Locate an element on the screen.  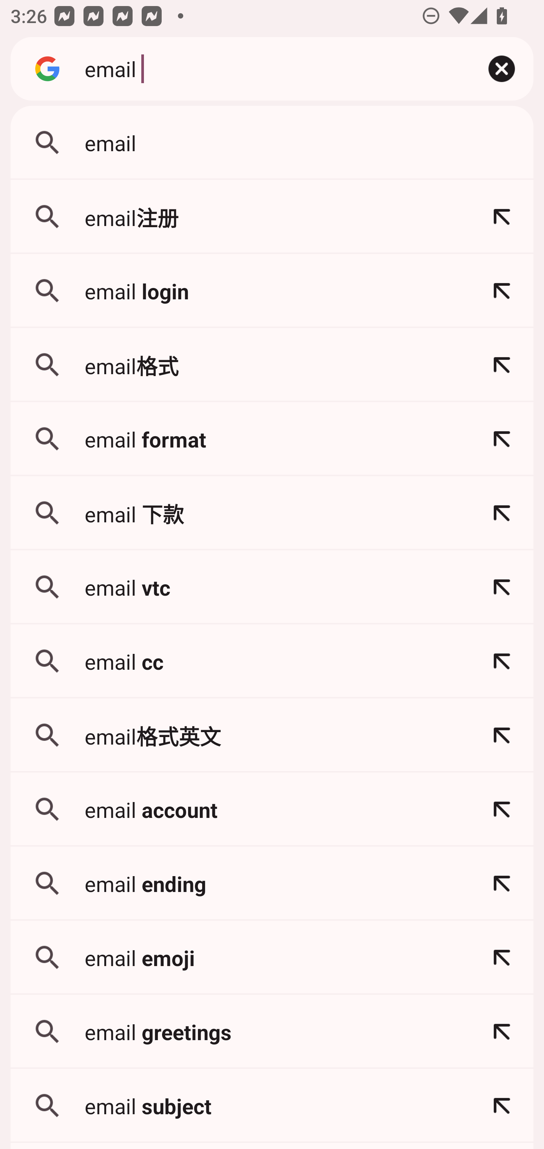
Refine: email greetings is located at coordinates (502, 1032).